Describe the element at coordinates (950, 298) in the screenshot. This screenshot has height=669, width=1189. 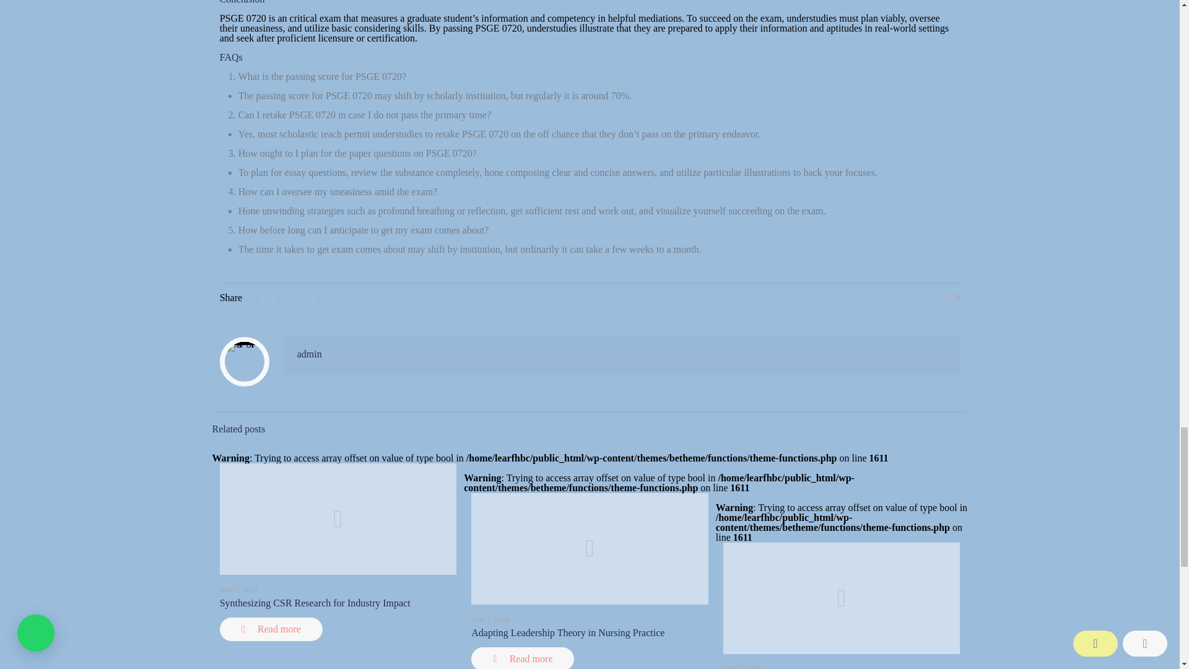
I see `0` at that location.